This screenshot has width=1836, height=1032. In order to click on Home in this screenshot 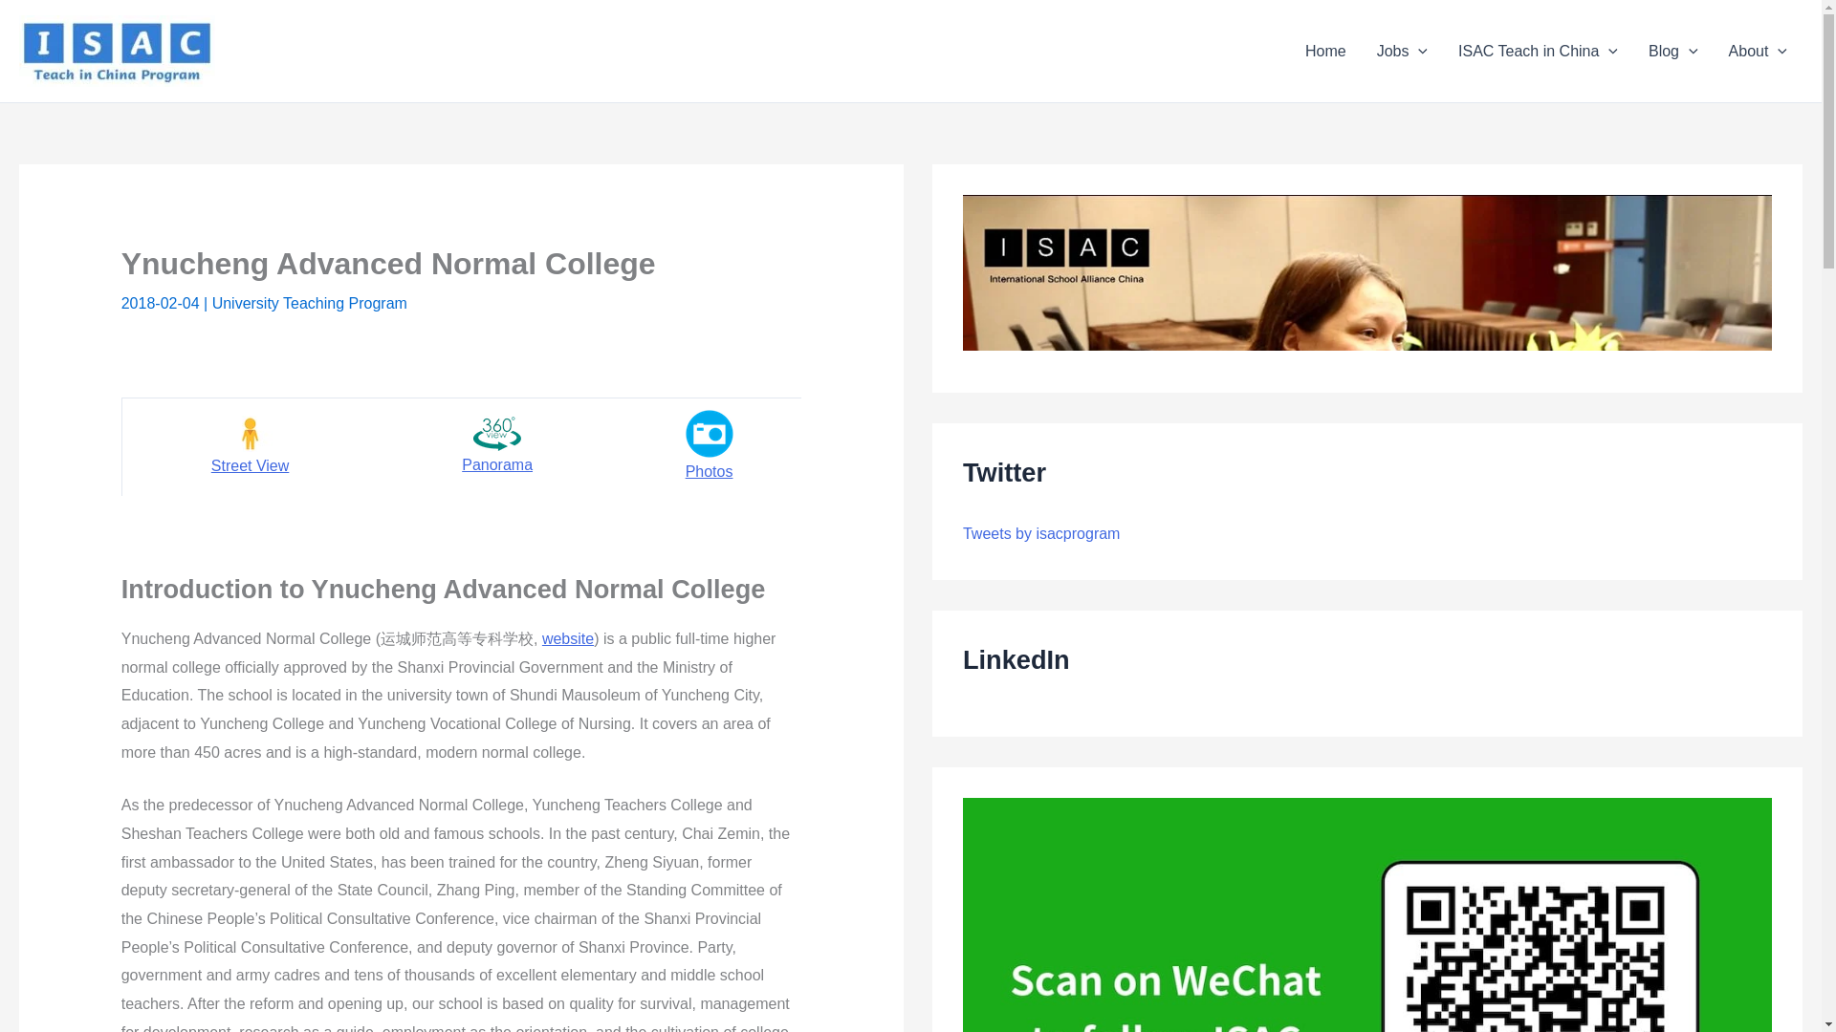, I will do `click(1325, 52)`.